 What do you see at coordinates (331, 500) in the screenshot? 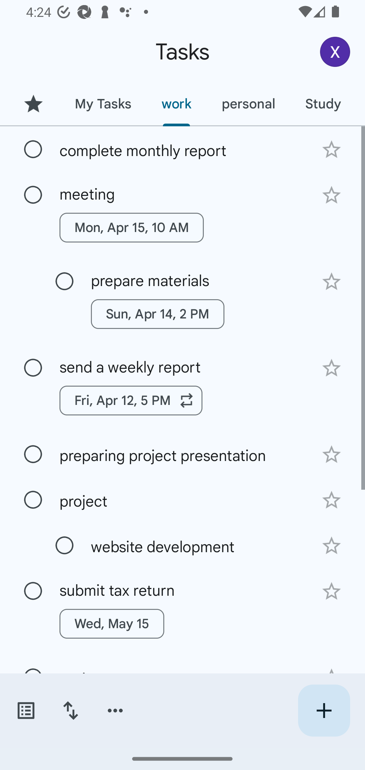
I see `Add star` at bounding box center [331, 500].